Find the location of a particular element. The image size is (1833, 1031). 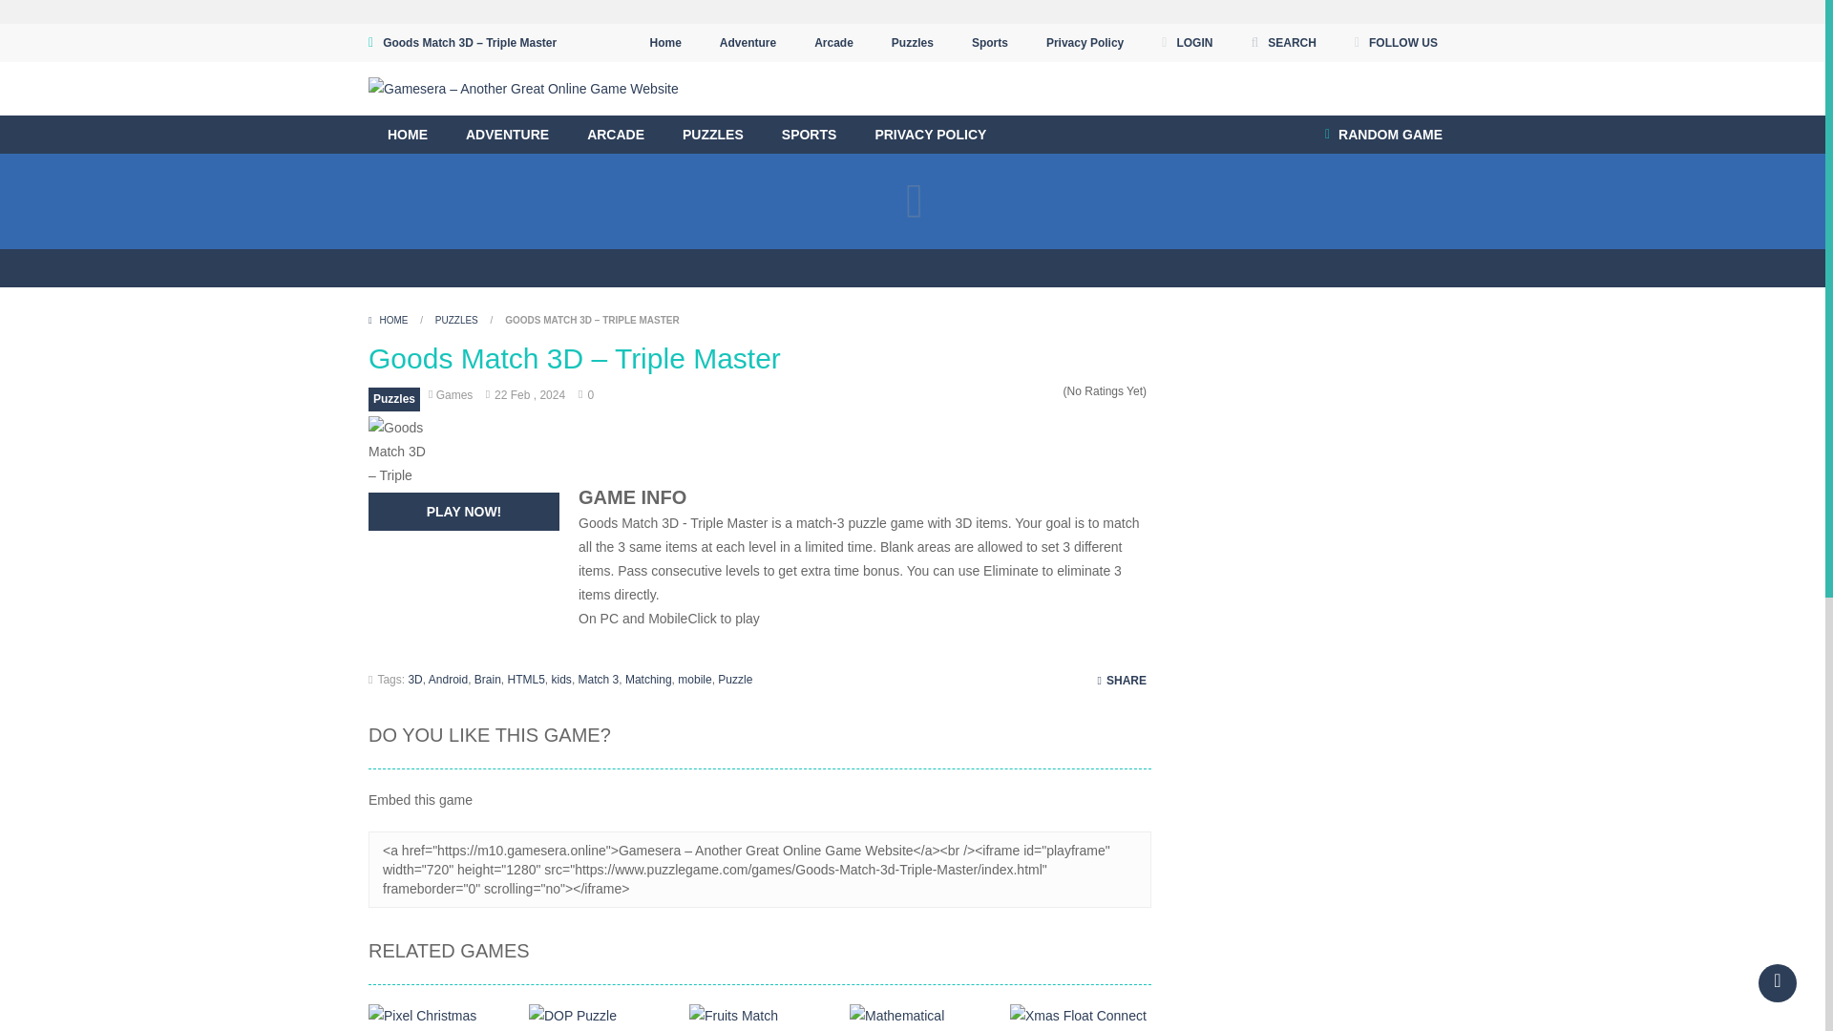

ADVENTURE is located at coordinates (508, 134).